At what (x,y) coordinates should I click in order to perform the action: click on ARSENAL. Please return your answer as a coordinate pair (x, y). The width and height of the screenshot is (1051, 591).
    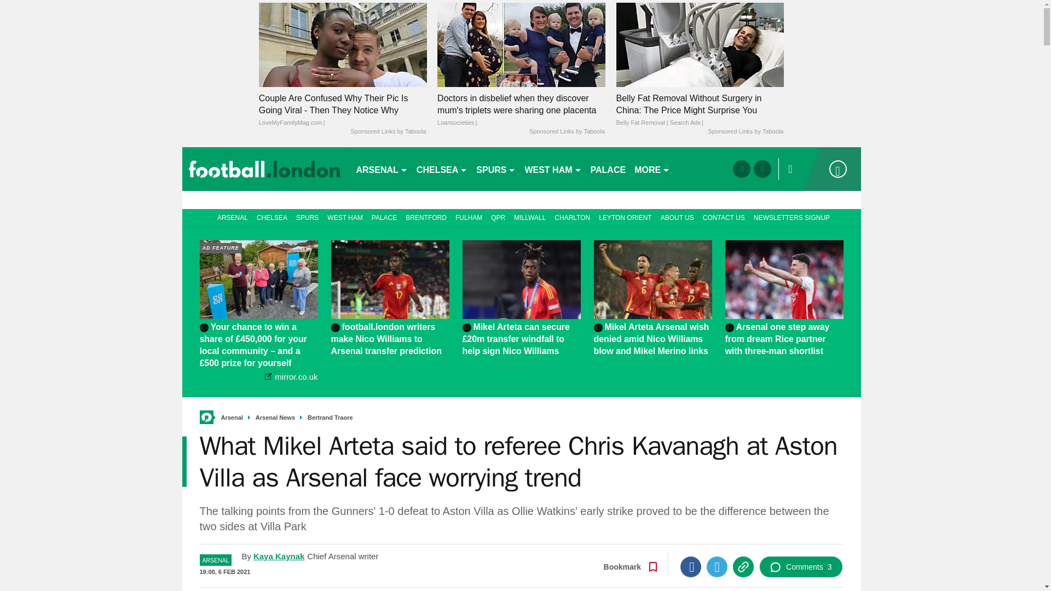
    Looking at the image, I should click on (381, 169).